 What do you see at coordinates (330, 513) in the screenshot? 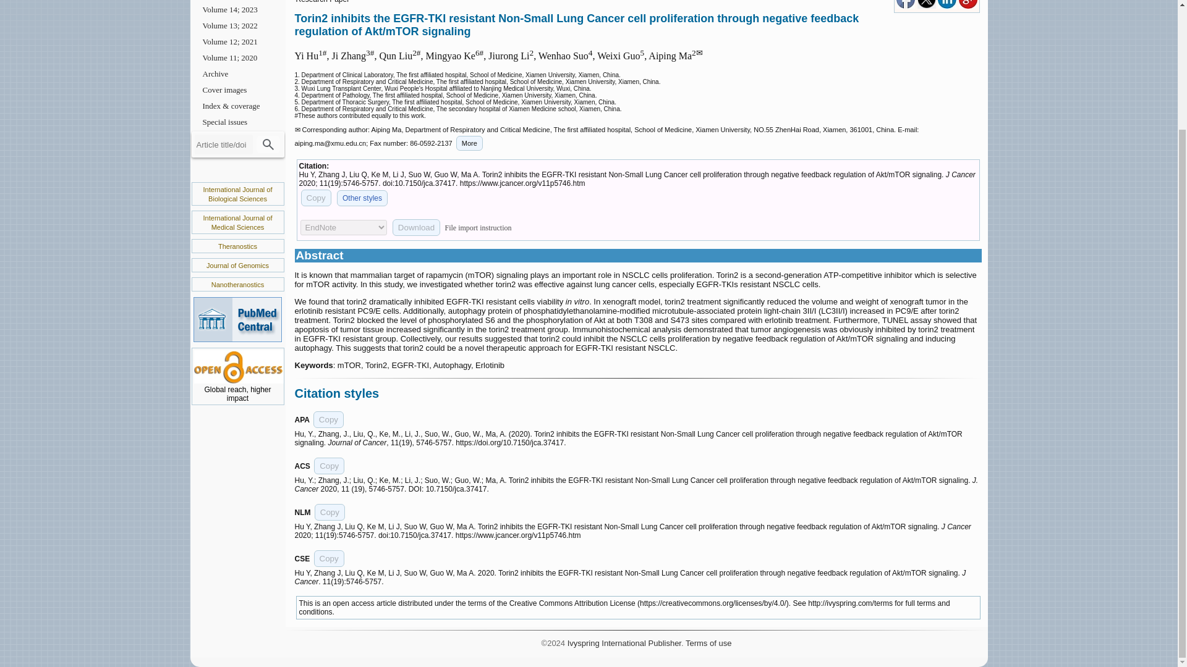
I see `Copy to clipboard` at bounding box center [330, 513].